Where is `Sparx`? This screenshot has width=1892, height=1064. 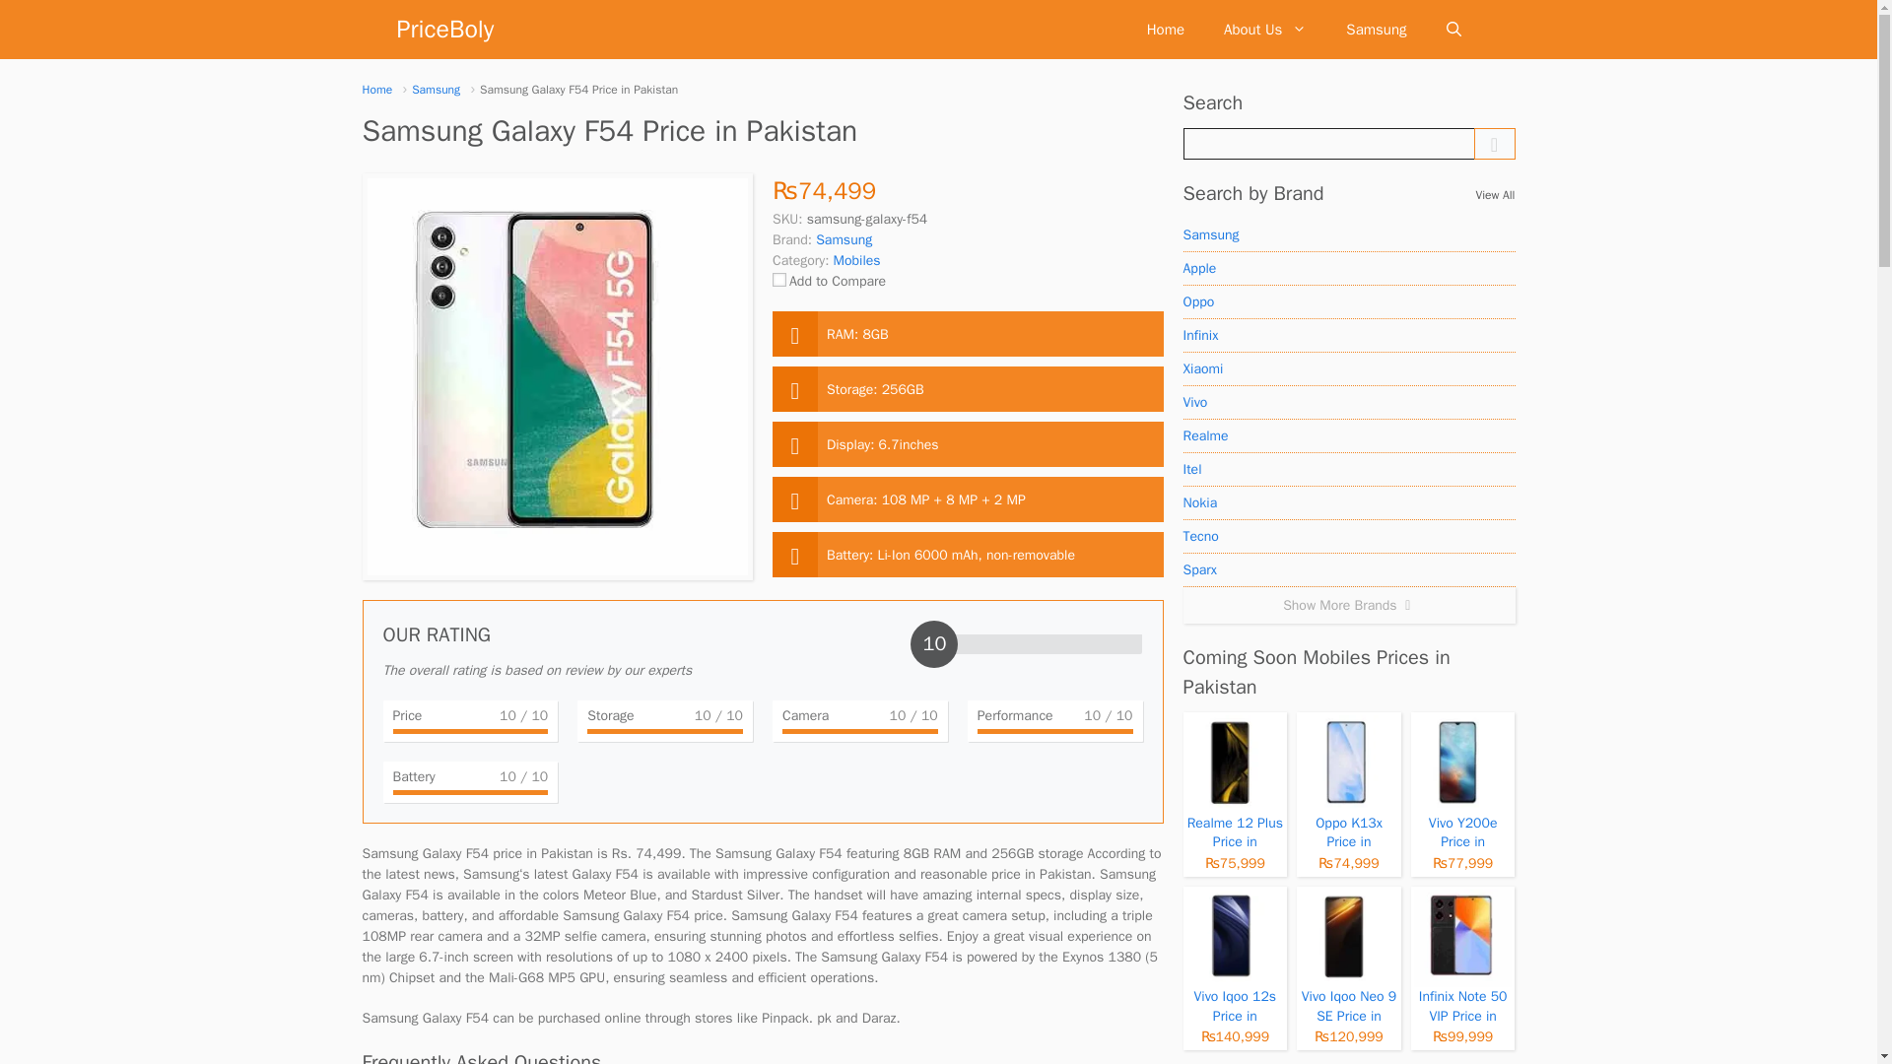
Sparx is located at coordinates (1348, 569).